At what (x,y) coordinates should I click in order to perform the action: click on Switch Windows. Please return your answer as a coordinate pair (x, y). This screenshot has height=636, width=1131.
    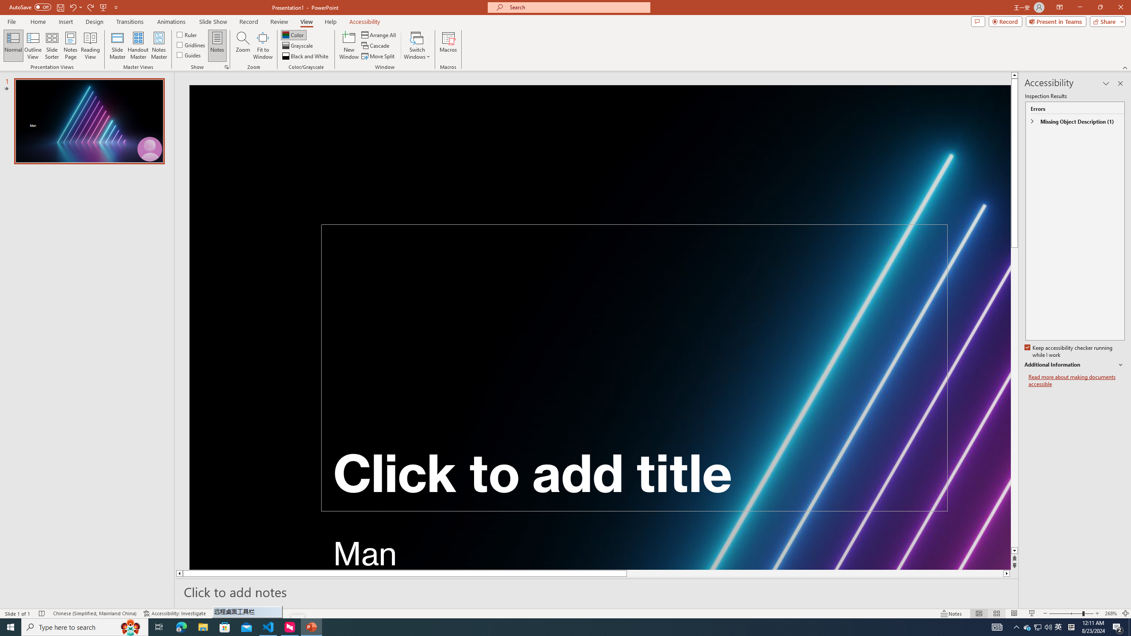
    Looking at the image, I should click on (417, 45).